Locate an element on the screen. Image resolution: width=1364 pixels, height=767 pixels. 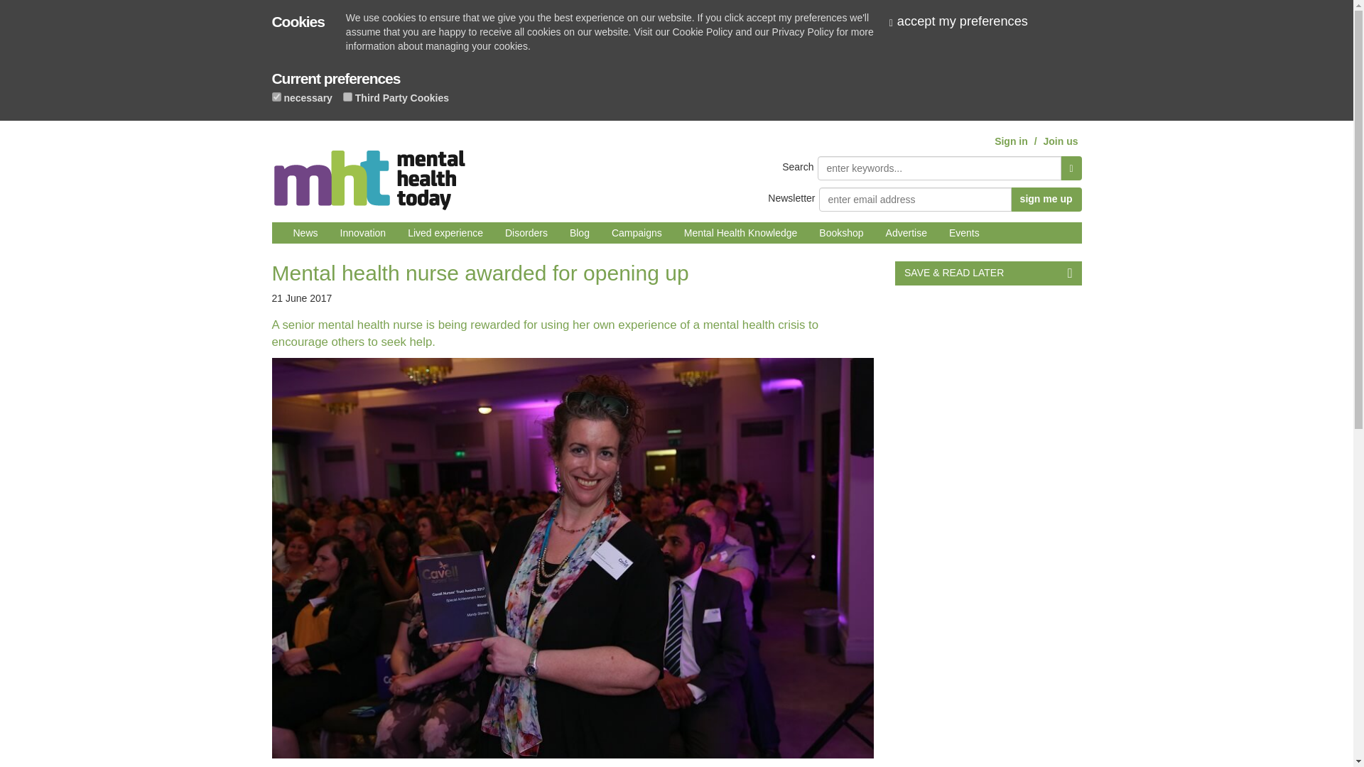
Join us is located at coordinates (1060, 141).